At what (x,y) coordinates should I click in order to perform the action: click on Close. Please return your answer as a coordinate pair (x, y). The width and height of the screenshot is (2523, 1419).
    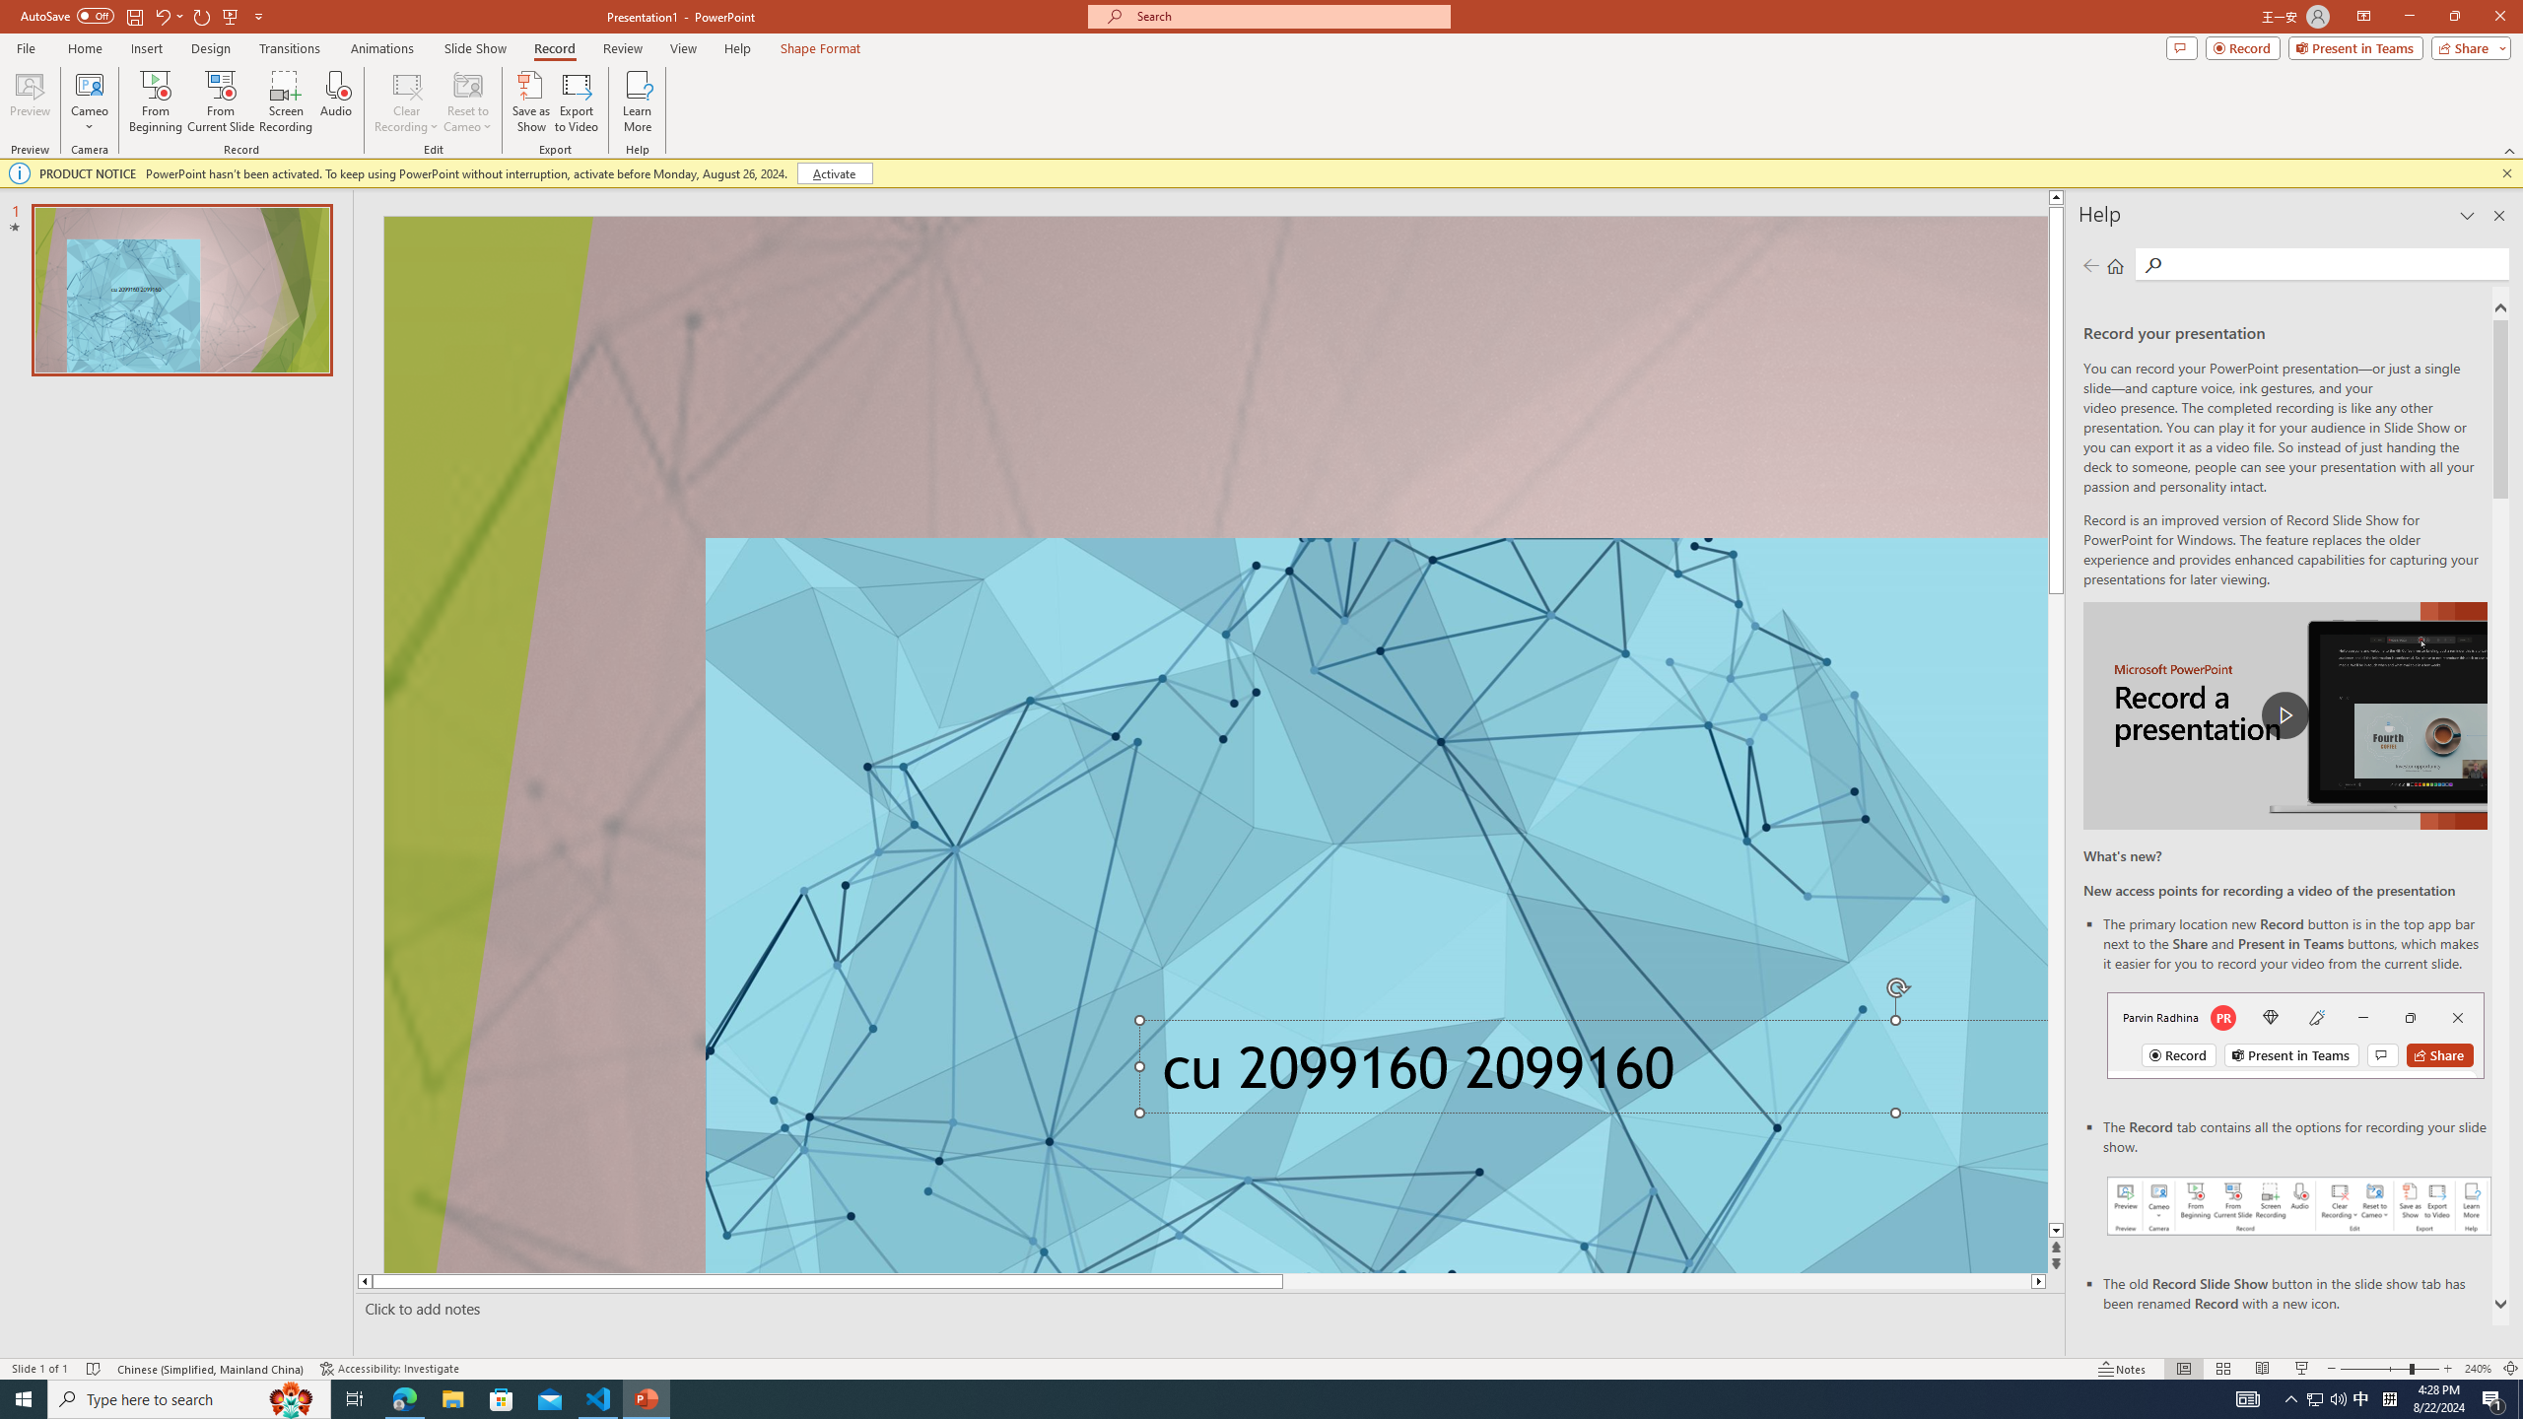
    Looking at the image, I should click on (2499, 17).